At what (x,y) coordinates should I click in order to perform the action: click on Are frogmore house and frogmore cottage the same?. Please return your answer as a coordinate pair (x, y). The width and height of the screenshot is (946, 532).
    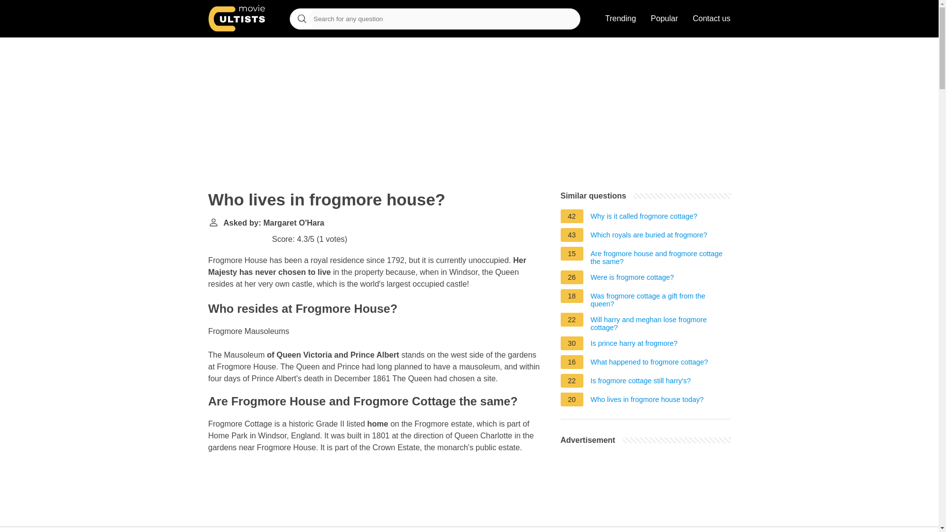
    Looking at the image, I should click on (660, 257).